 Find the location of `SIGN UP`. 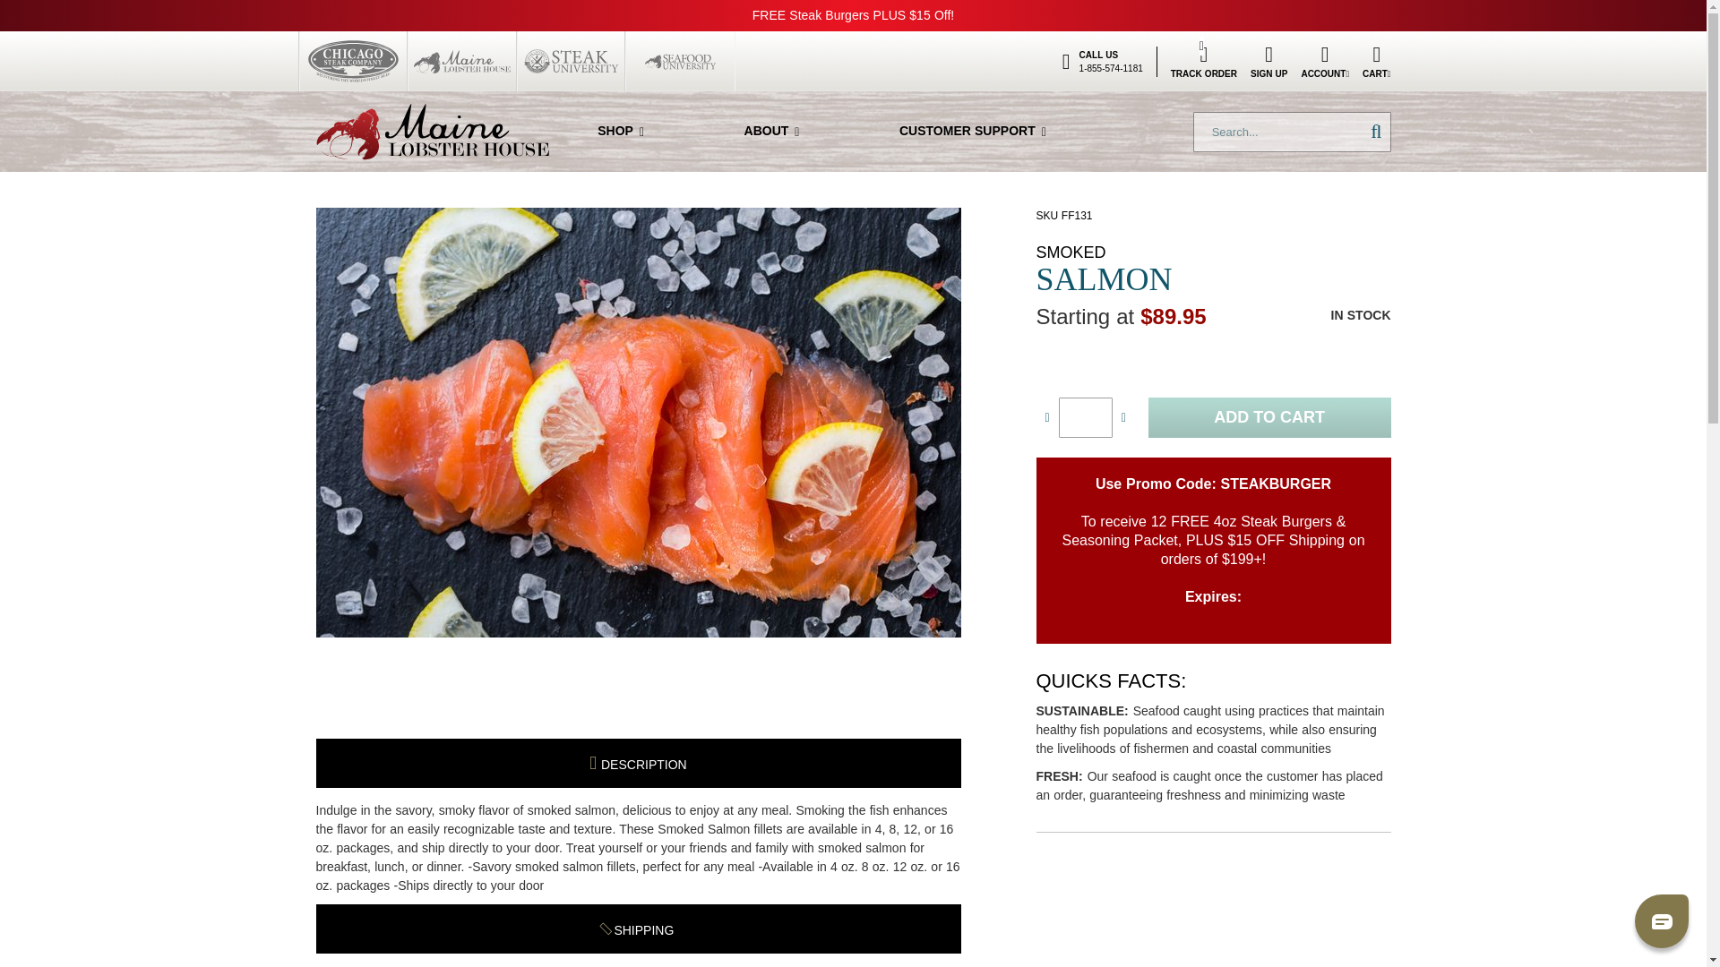

SIGN UP is located at coordinates (1268, 61).